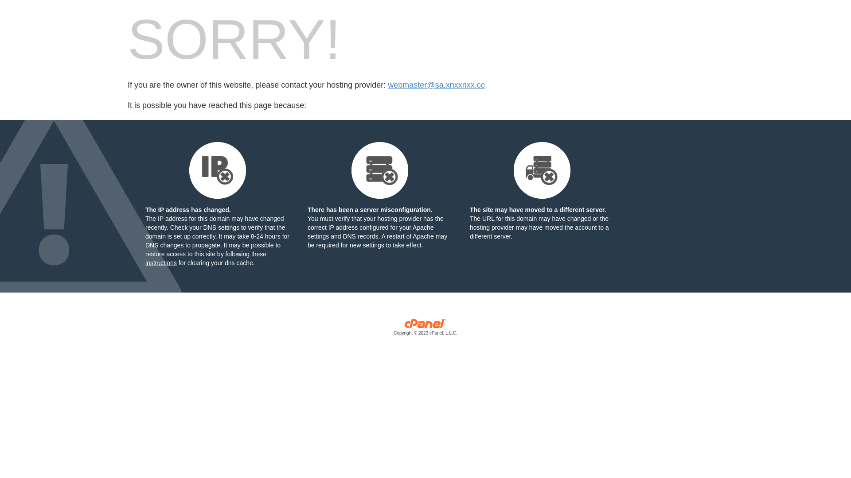 The width and height of the screenshot is (851, 478). Describe the element at coordinates (206, 258) in the screenshot. I see `following these instructions` at that location.